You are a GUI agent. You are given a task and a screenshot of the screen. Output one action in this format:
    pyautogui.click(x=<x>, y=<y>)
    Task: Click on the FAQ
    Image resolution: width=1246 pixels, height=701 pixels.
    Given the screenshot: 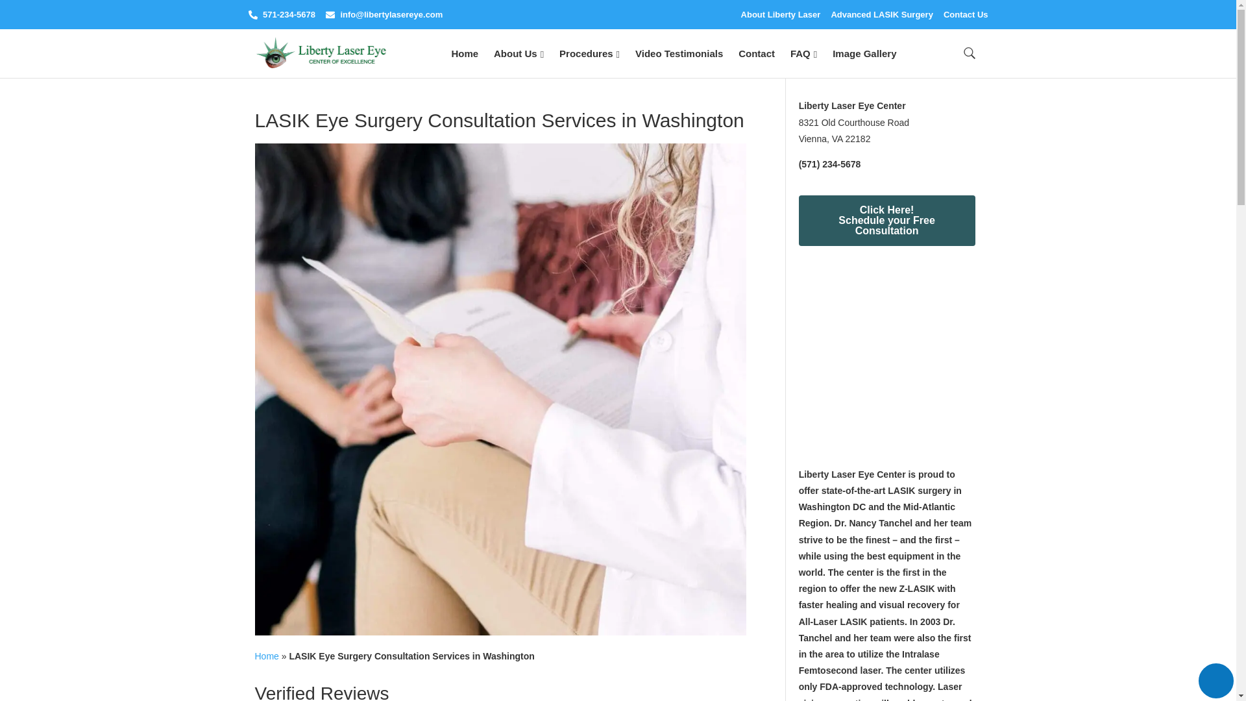 What is the action you would take?
    pyautogui.click(x=803, y=53)
    